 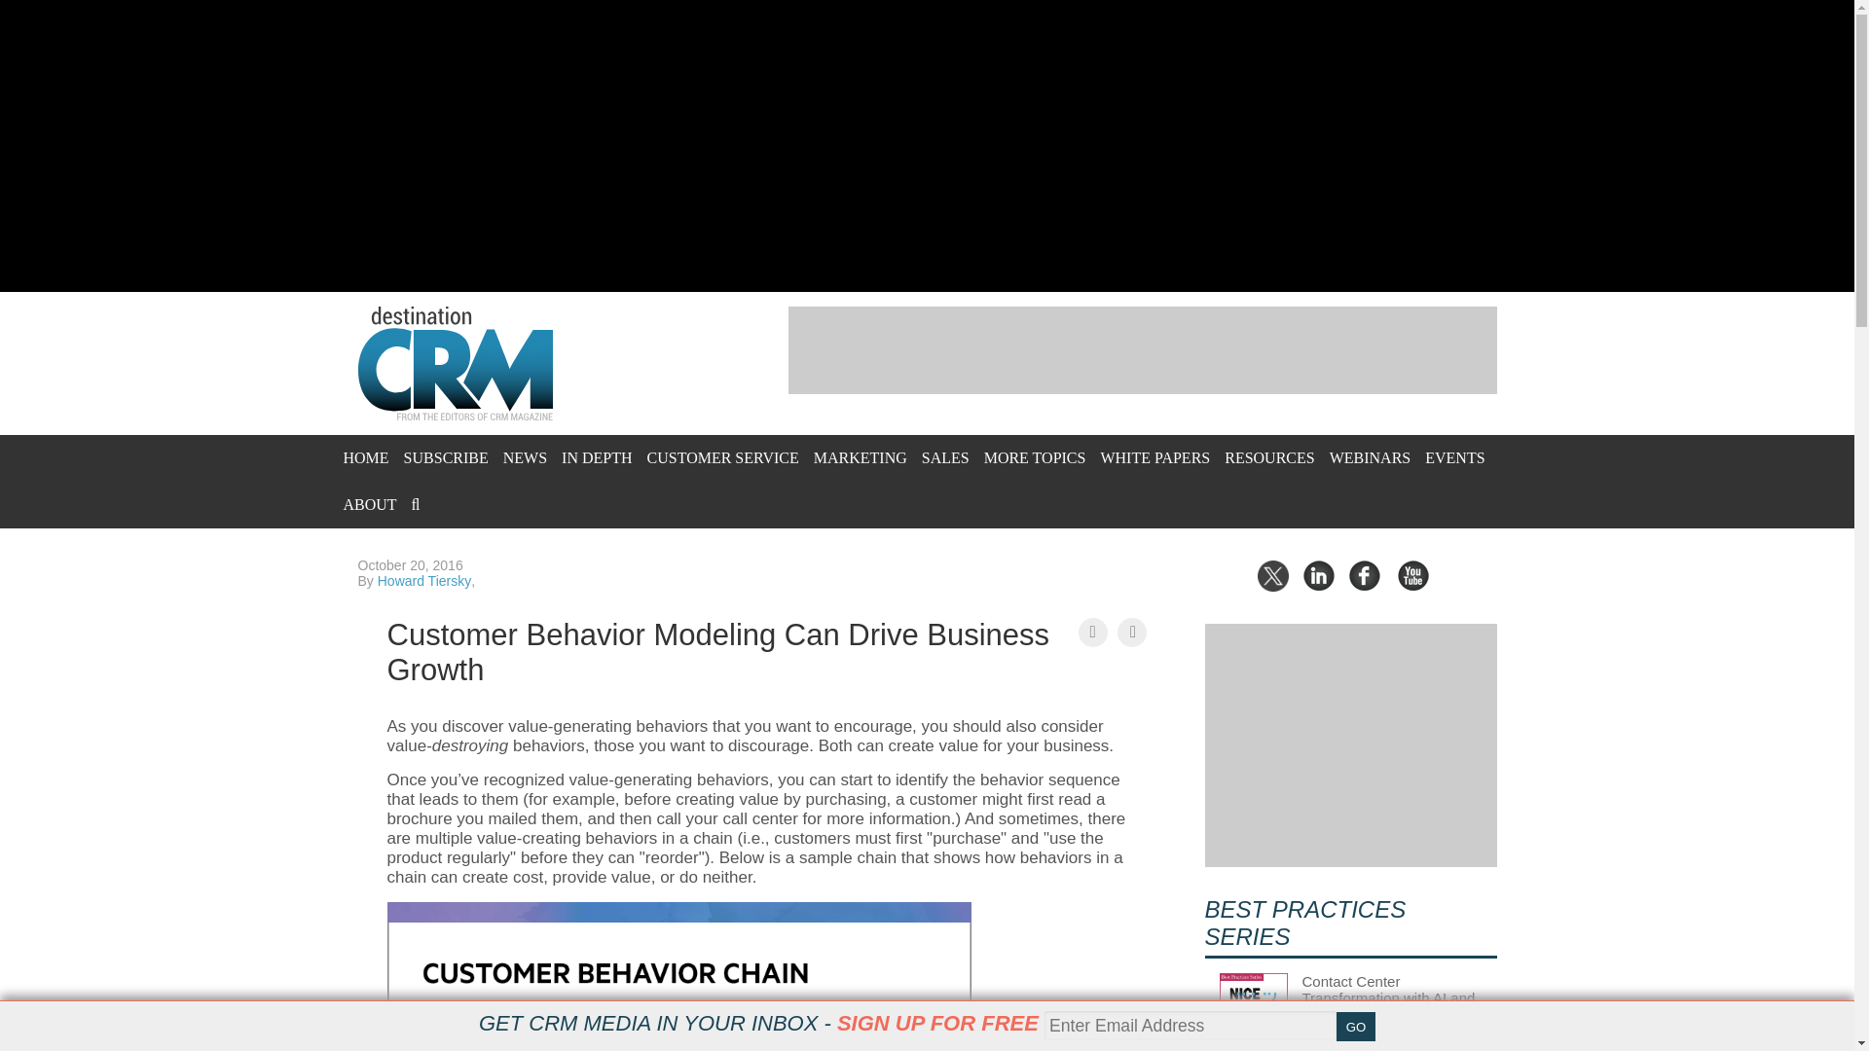 I want to click on CUSTOMER SERVICE, so click(x=722, y=457).